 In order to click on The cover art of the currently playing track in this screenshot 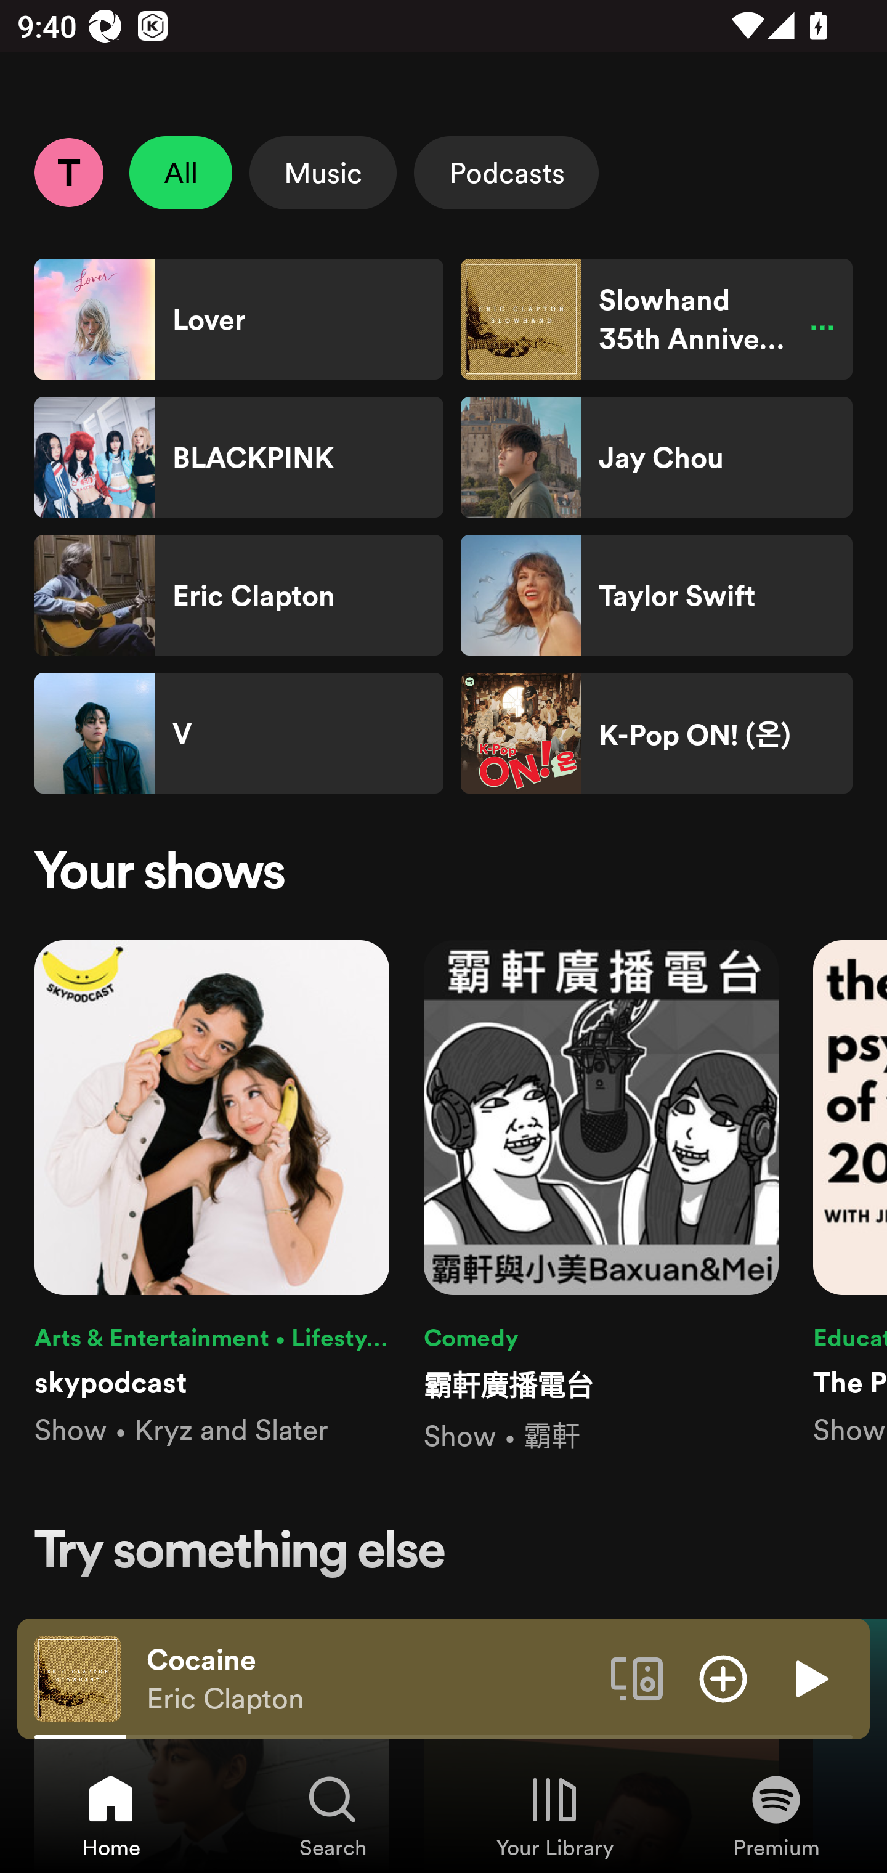, I will do `click(78, 1678)`.